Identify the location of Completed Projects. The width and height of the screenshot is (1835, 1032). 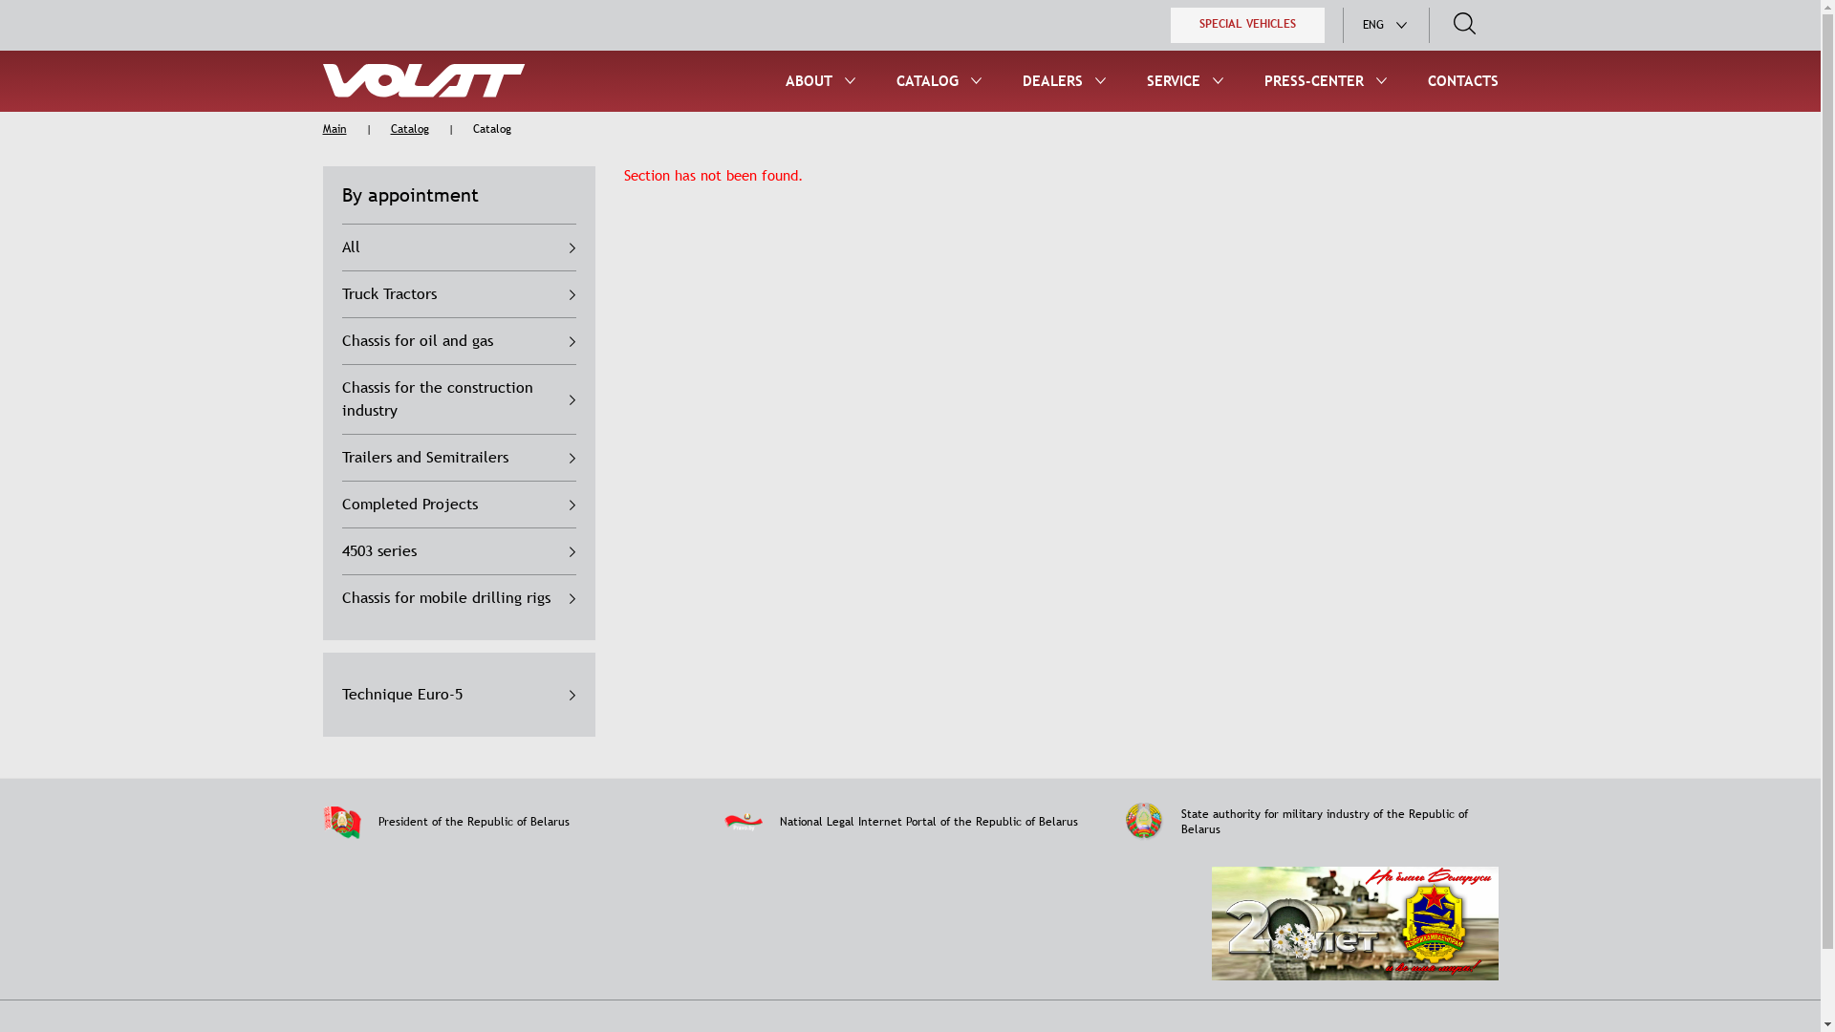
(459, 505).